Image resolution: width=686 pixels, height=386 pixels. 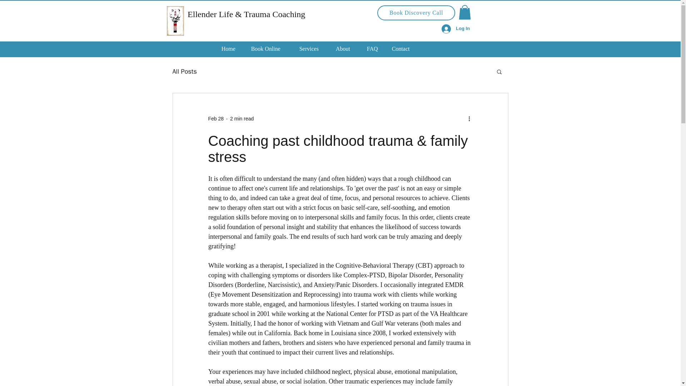 I want to click on Contact, so click(x=406, y=49).